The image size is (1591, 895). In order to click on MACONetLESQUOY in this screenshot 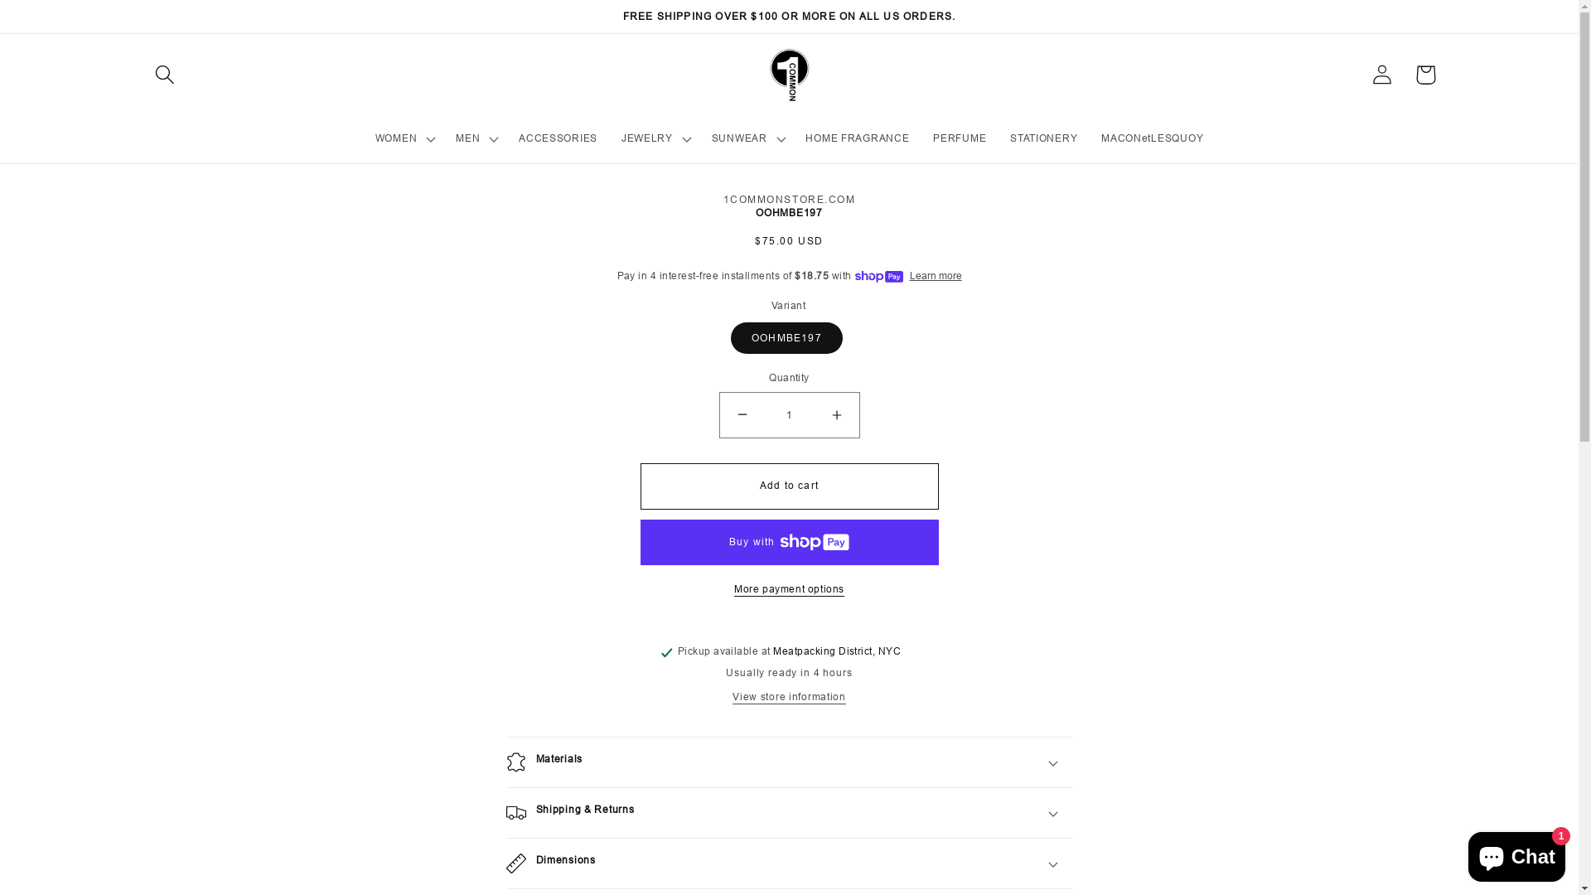, I will do `click(1153, 138)`.